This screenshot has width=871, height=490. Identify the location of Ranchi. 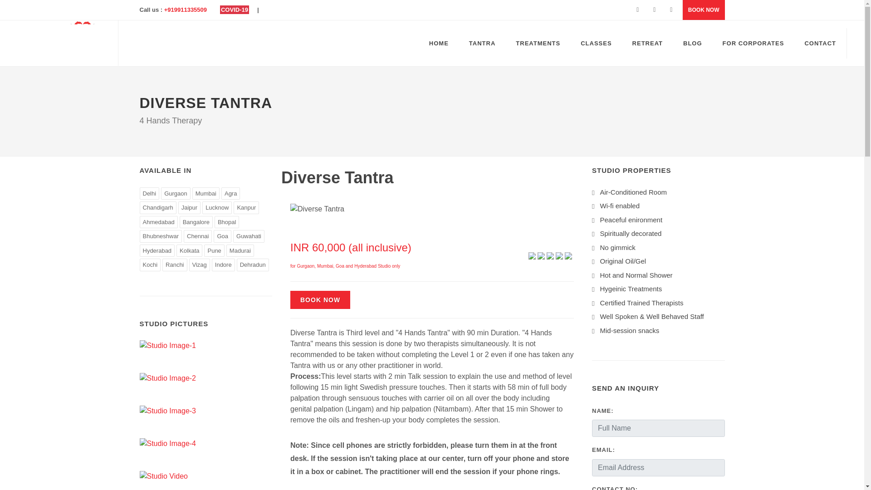
(174, 265).